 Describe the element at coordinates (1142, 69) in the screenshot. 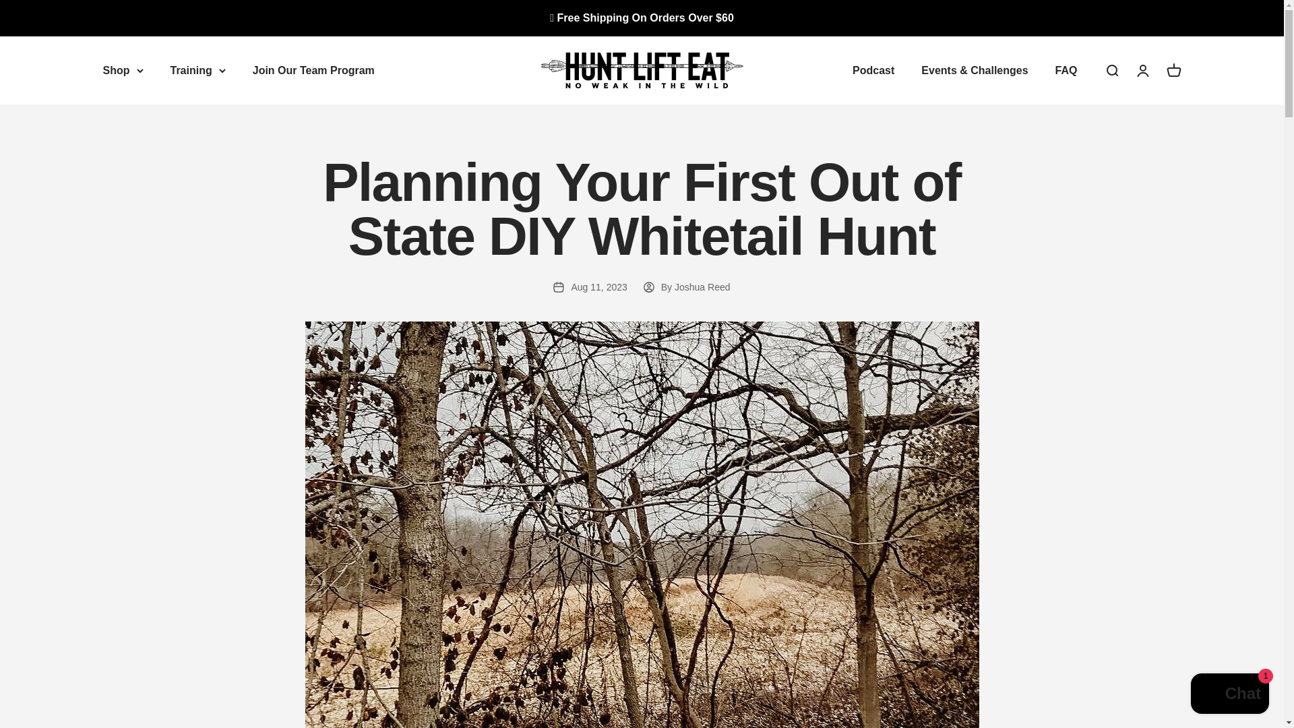

I see `Open account page` at that location.